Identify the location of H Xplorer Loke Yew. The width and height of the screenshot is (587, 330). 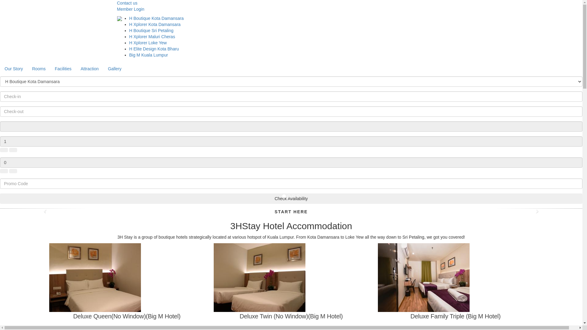
(148, 43).